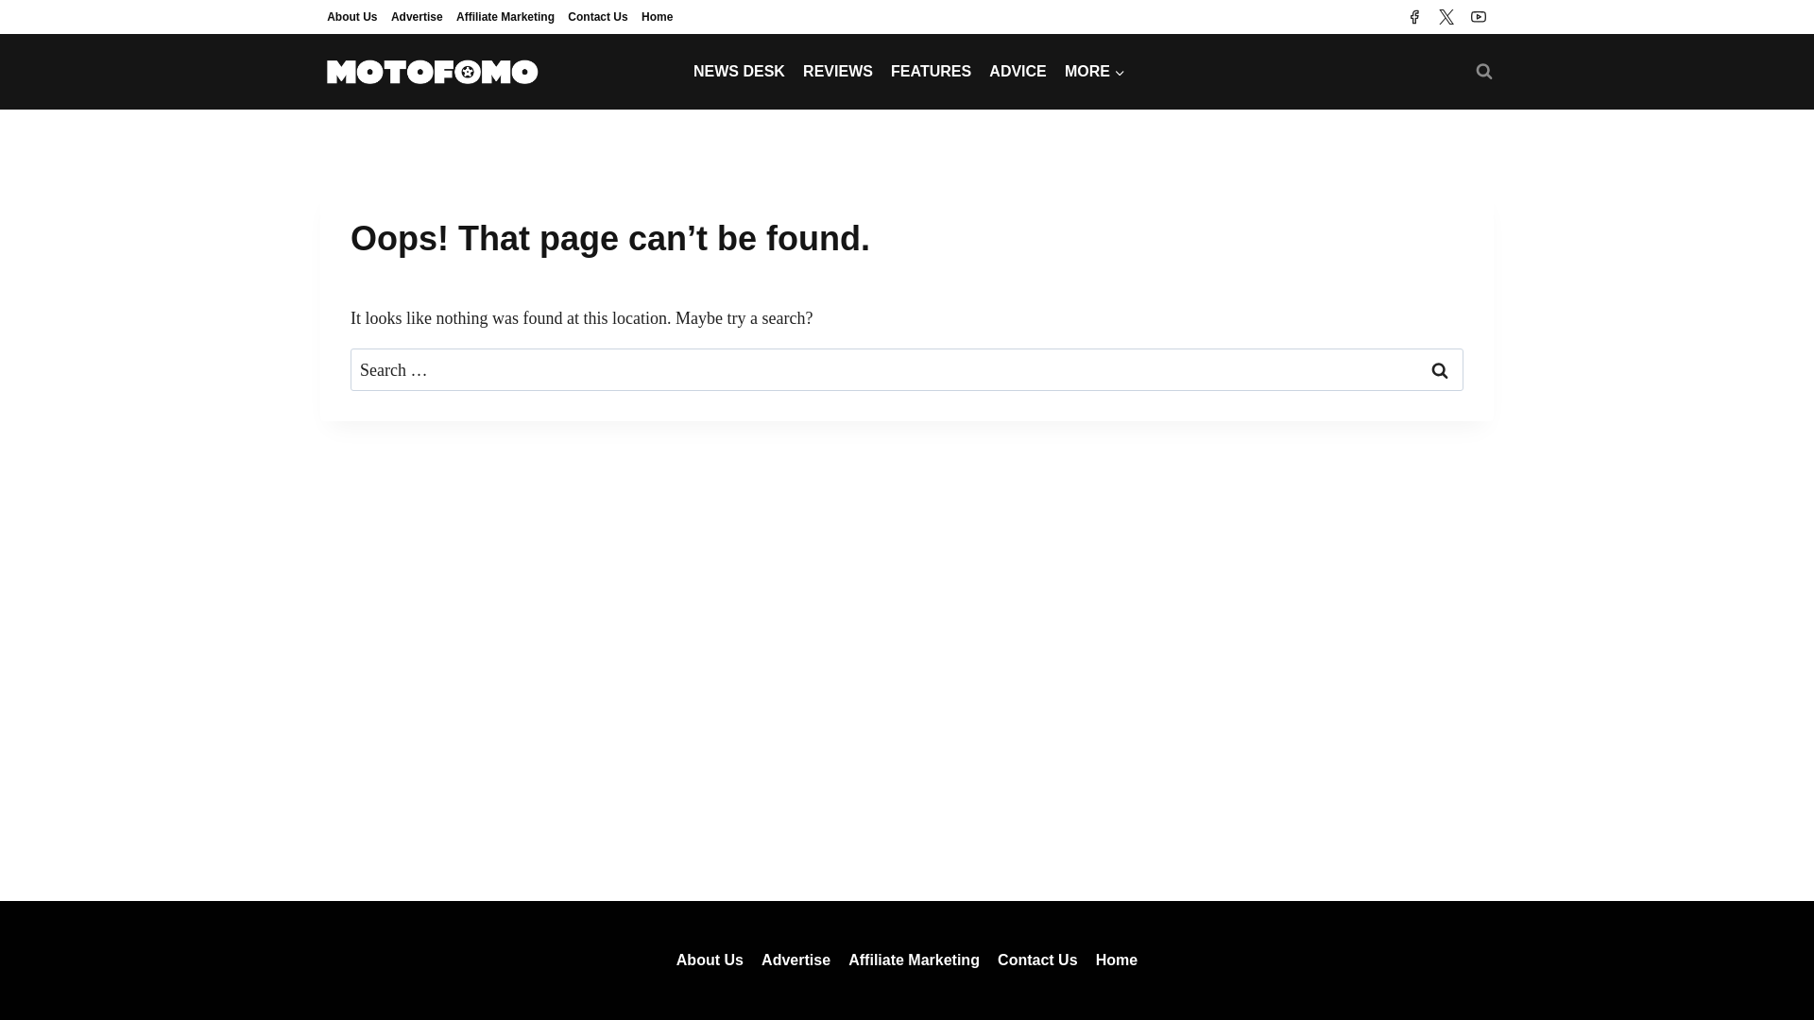 The image size is (1814, 1020). I want to click on FEATURES, so click(932, 71).